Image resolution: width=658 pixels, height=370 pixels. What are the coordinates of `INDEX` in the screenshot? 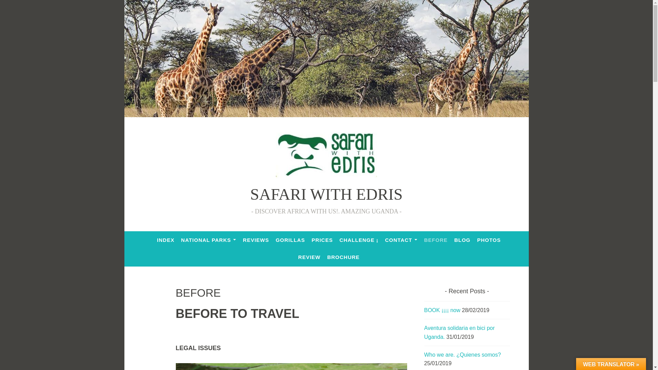 It's located at (166, 240).